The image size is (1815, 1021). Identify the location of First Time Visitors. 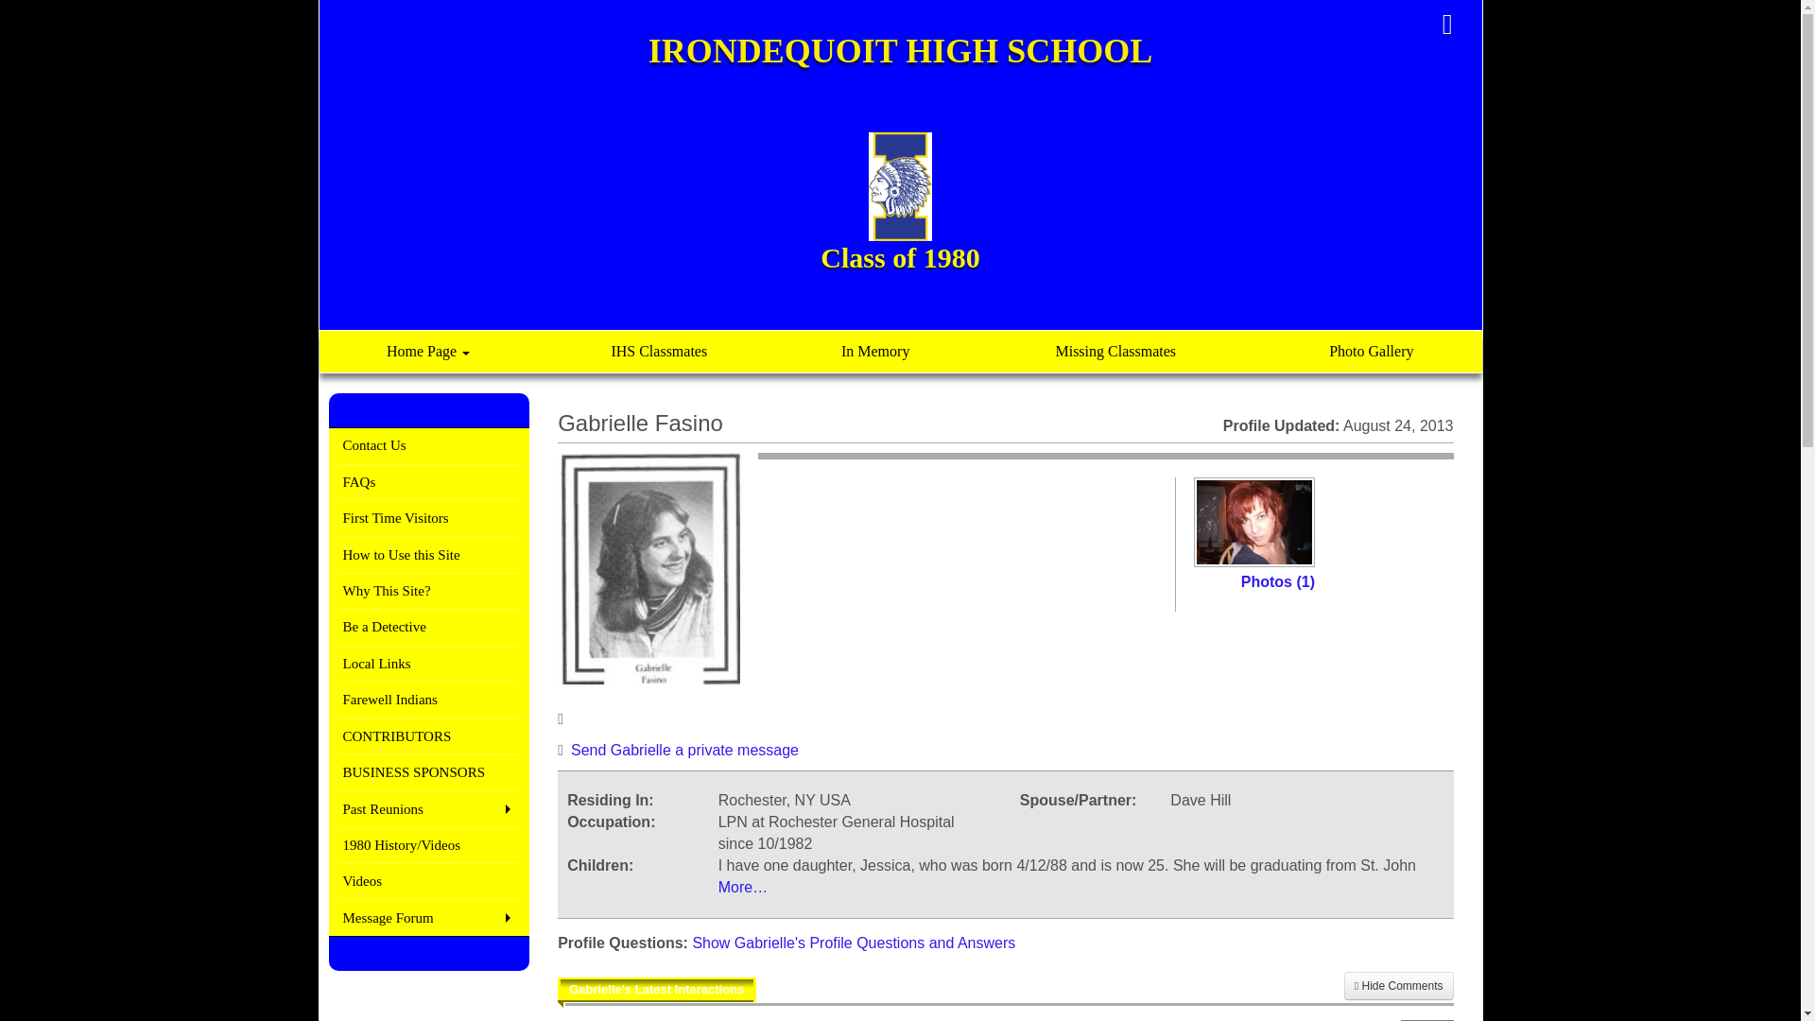
(429, 518).